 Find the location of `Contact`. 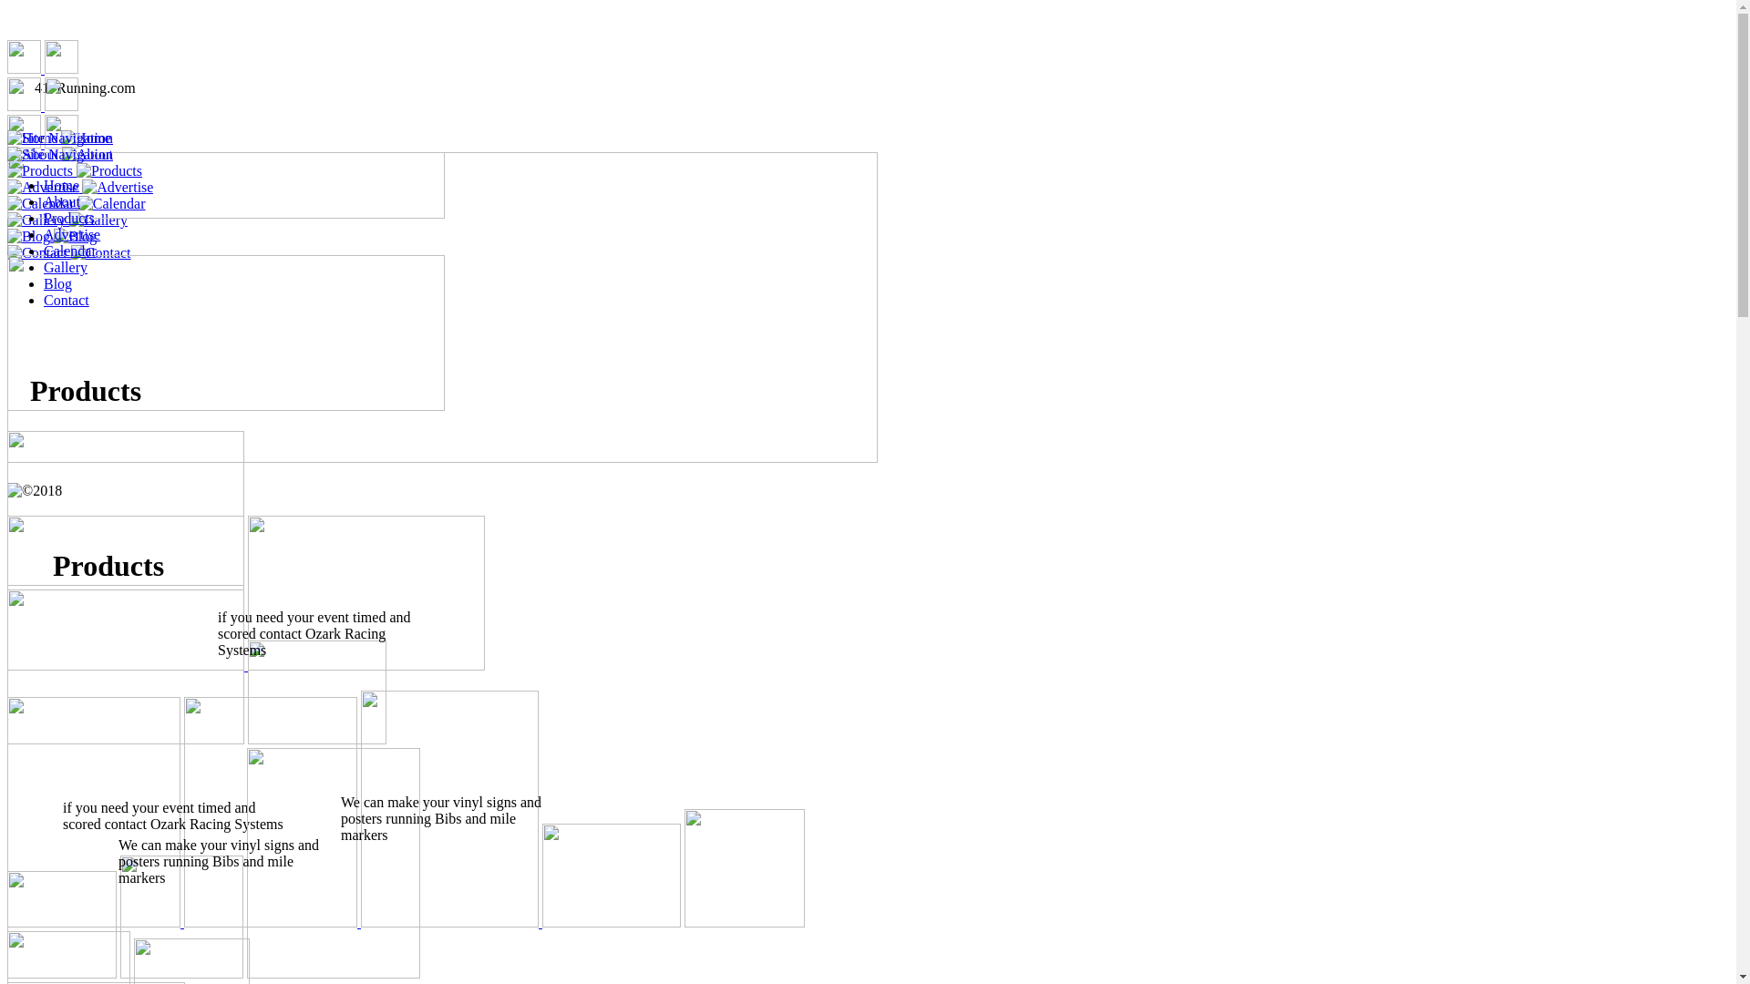

Contact is located at coordinates (67, 301).